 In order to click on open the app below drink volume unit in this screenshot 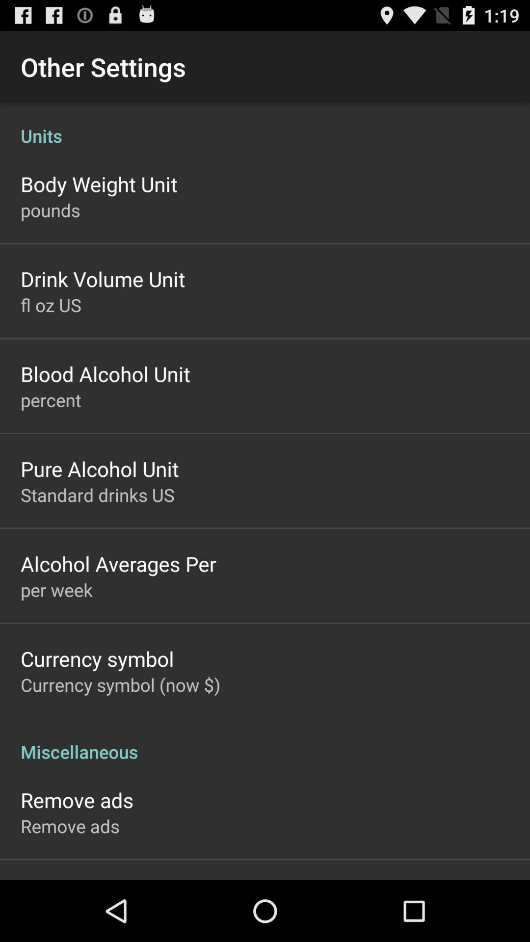, I will do `click(51, 305)`.